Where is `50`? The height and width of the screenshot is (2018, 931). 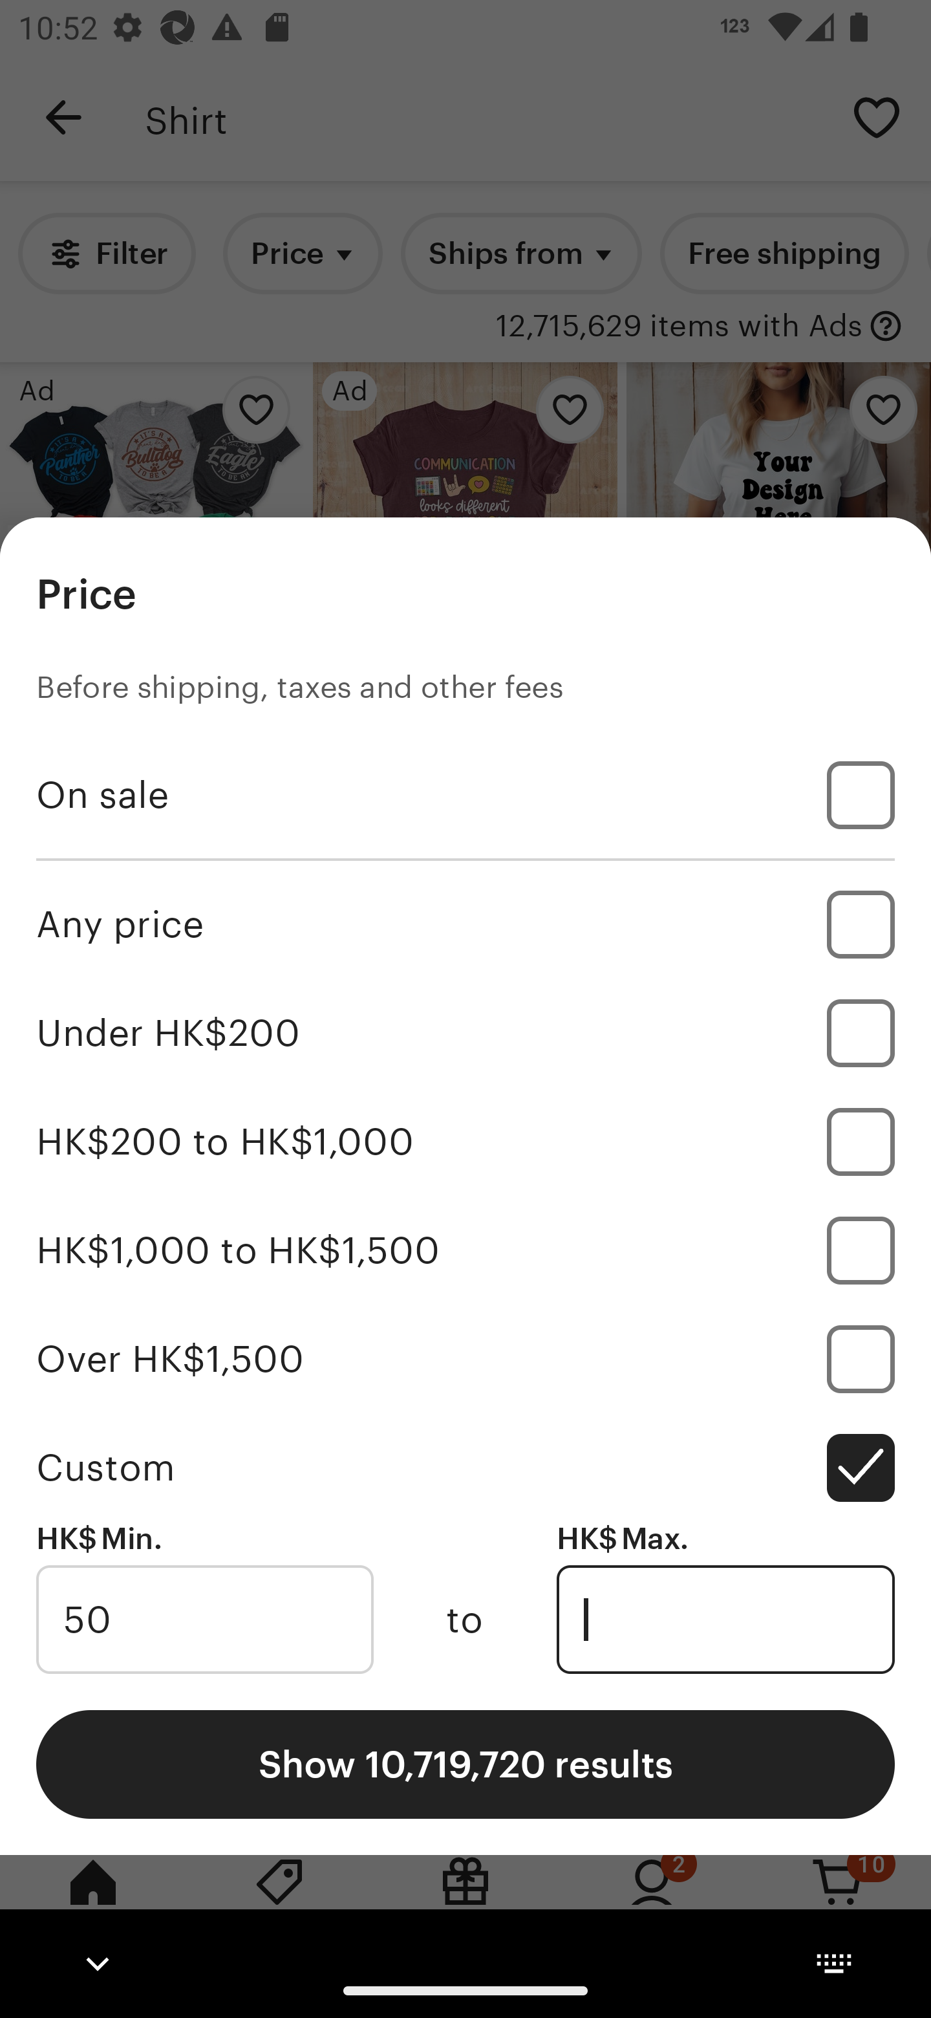 50 is located at coordinates (204, 1620).